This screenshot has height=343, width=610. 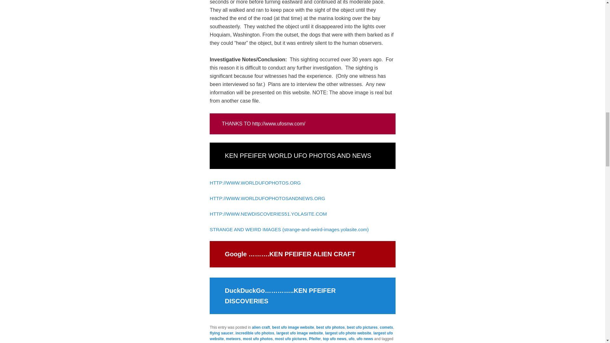 I want to click on most ufo photos, so click(x=258, y=339).